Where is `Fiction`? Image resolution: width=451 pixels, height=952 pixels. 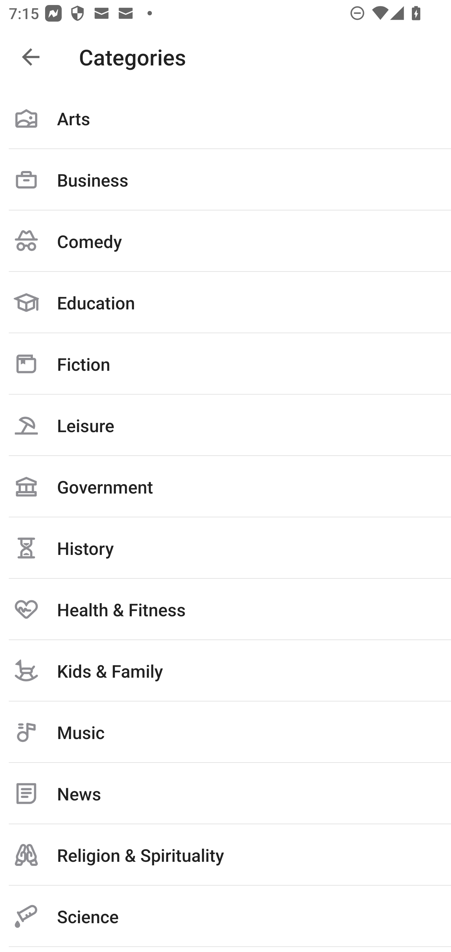 Fiction is located at coordinates (225, 364).